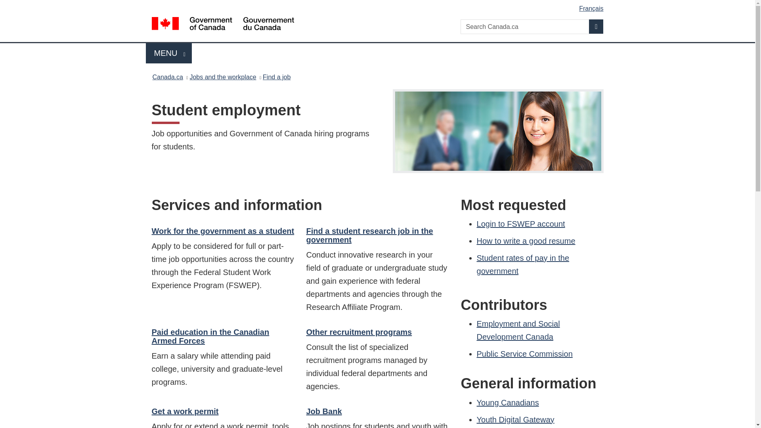  What do you see at coordinates (525, 353) in the screenshot?
I see `Find a job` at bounding box center [525, 353].